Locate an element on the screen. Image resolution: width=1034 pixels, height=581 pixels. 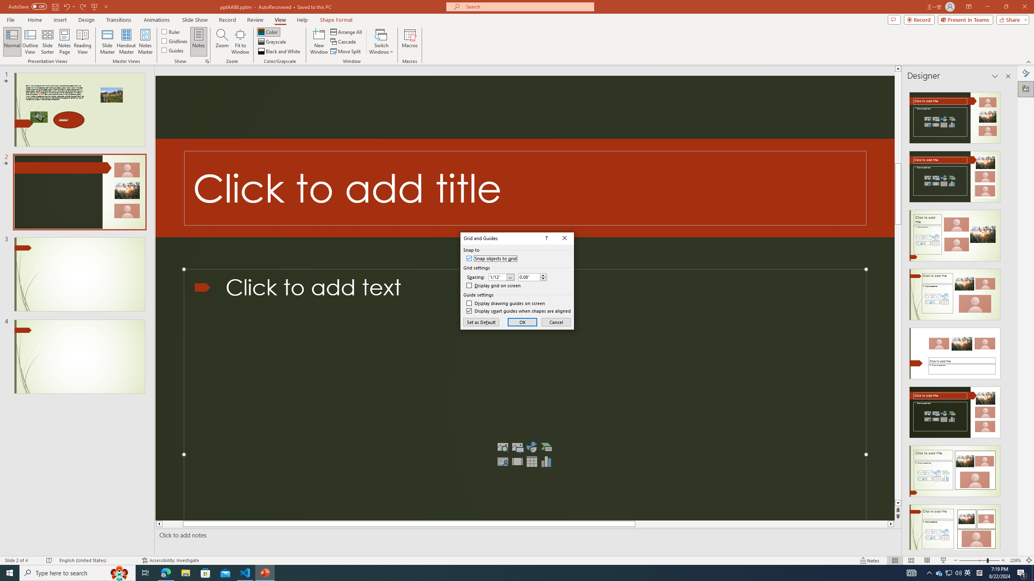
New Window is located at coordinates (319, 42).